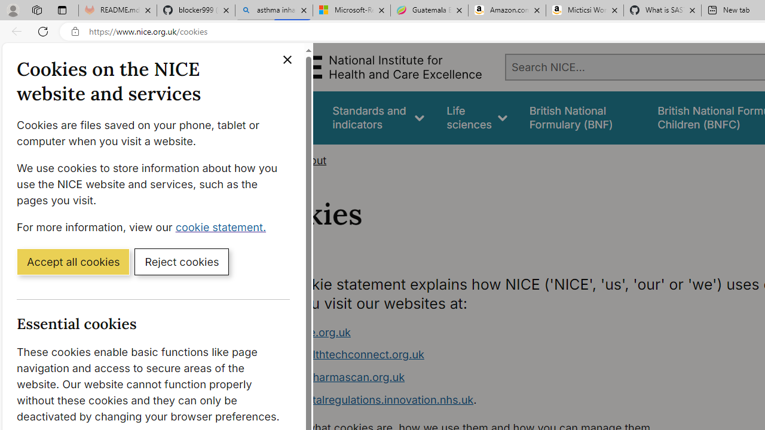  What do you see at coordinates (182, 261) in the screenshot?
I see `Reject cookies` at bounding box center [182, 261].